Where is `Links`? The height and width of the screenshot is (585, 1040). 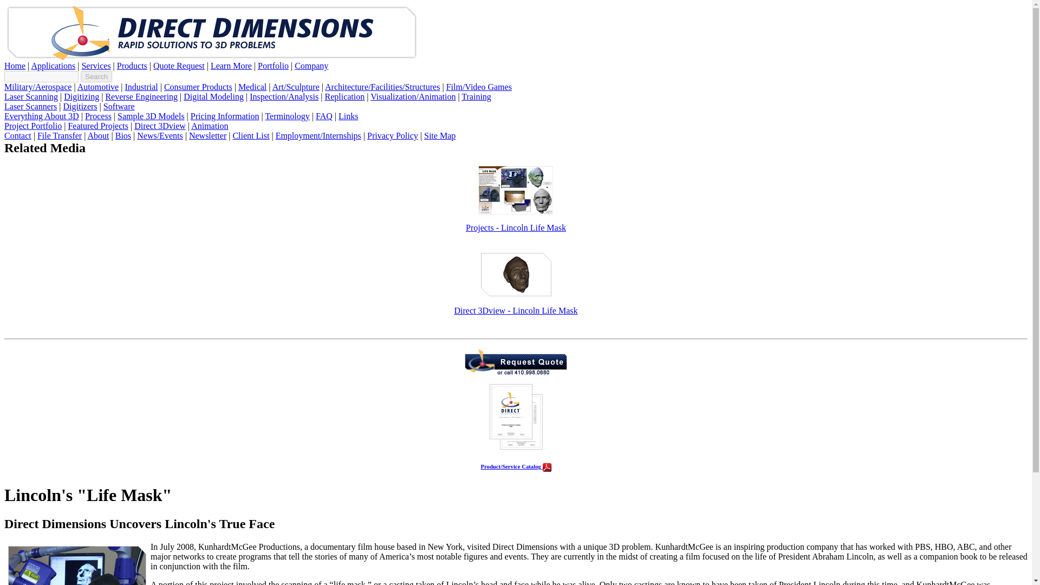
Links is located at coordinates (348, 116).